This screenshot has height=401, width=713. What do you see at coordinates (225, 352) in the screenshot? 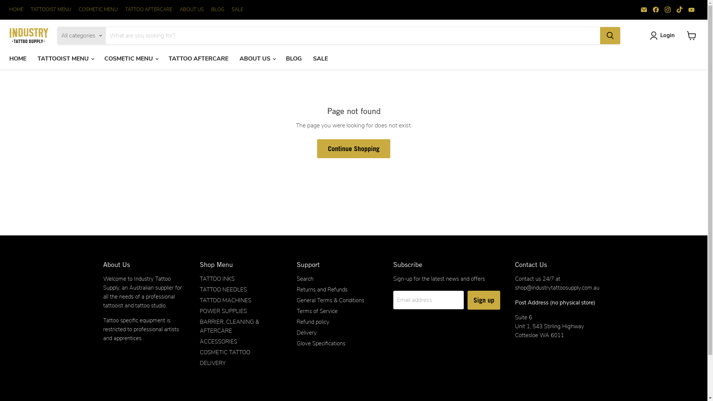
I see `COSMETIC TATTOO` at bounding box center [225, 352].